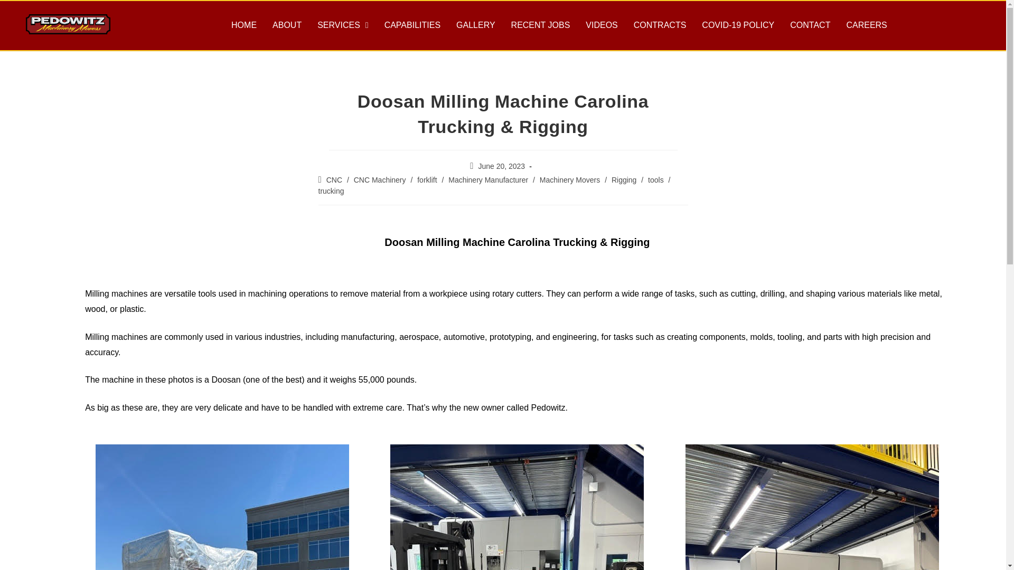 The width and height of the screenshot is (1014, 570). Describe the element at coordinates (602, 25) in the screenshot. I see `VIDEOS` at that location.